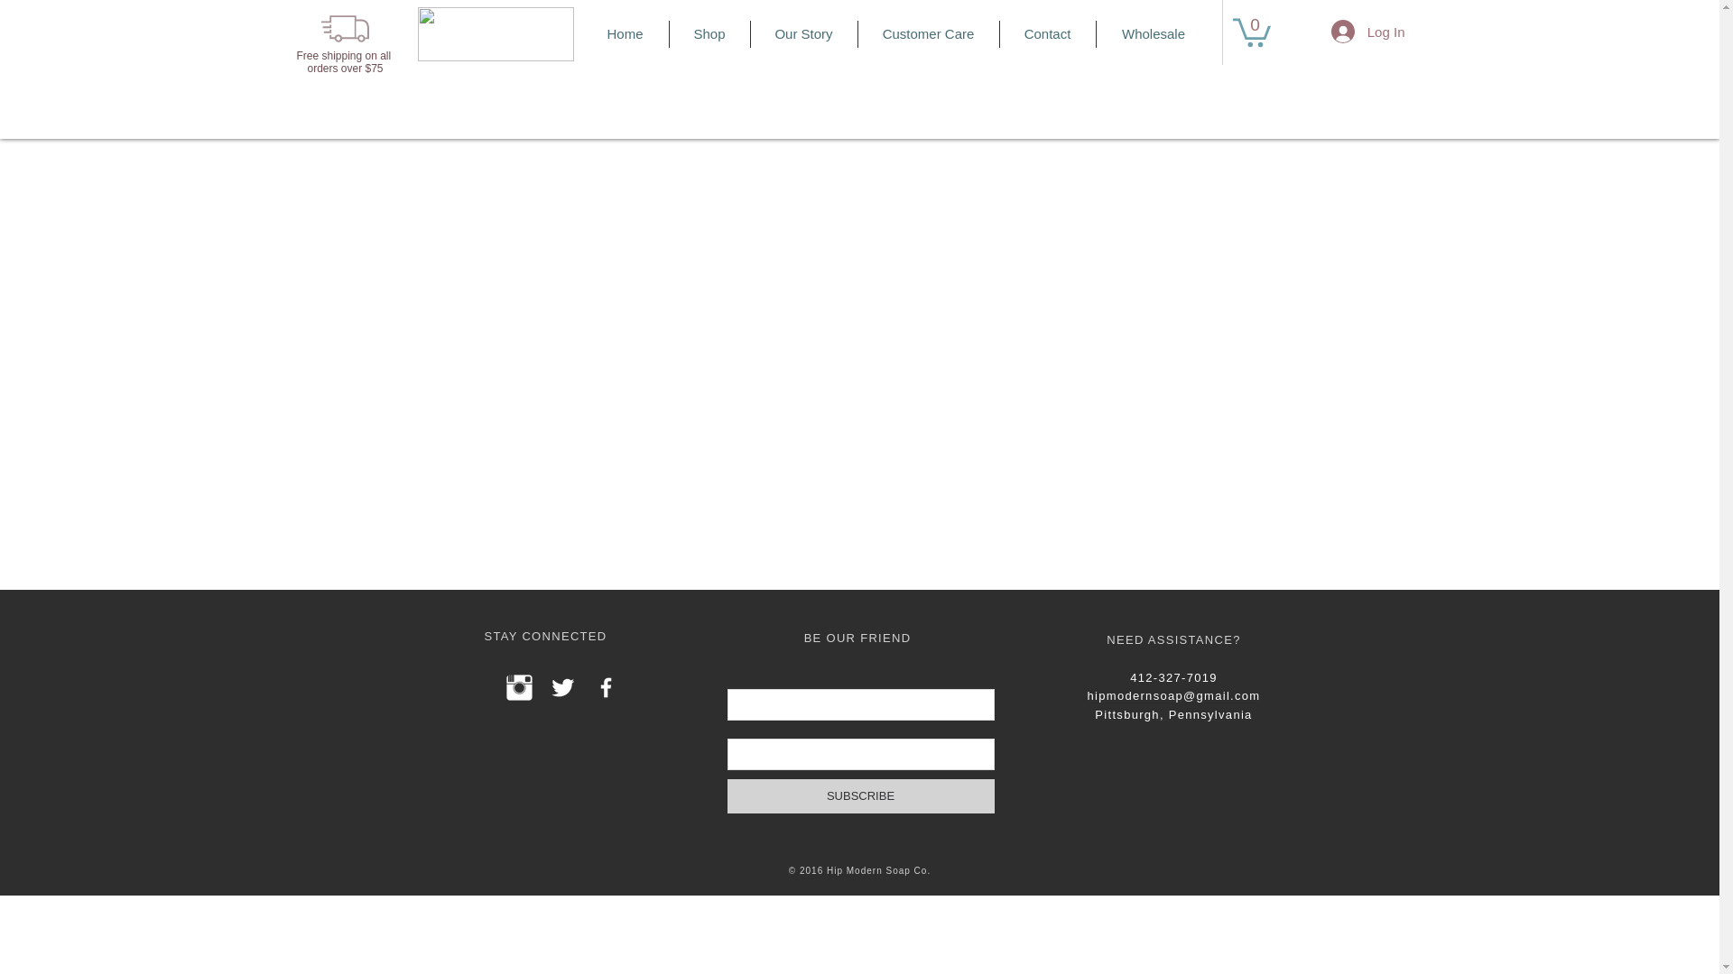  I want to click on Shop, so click(709, 33).